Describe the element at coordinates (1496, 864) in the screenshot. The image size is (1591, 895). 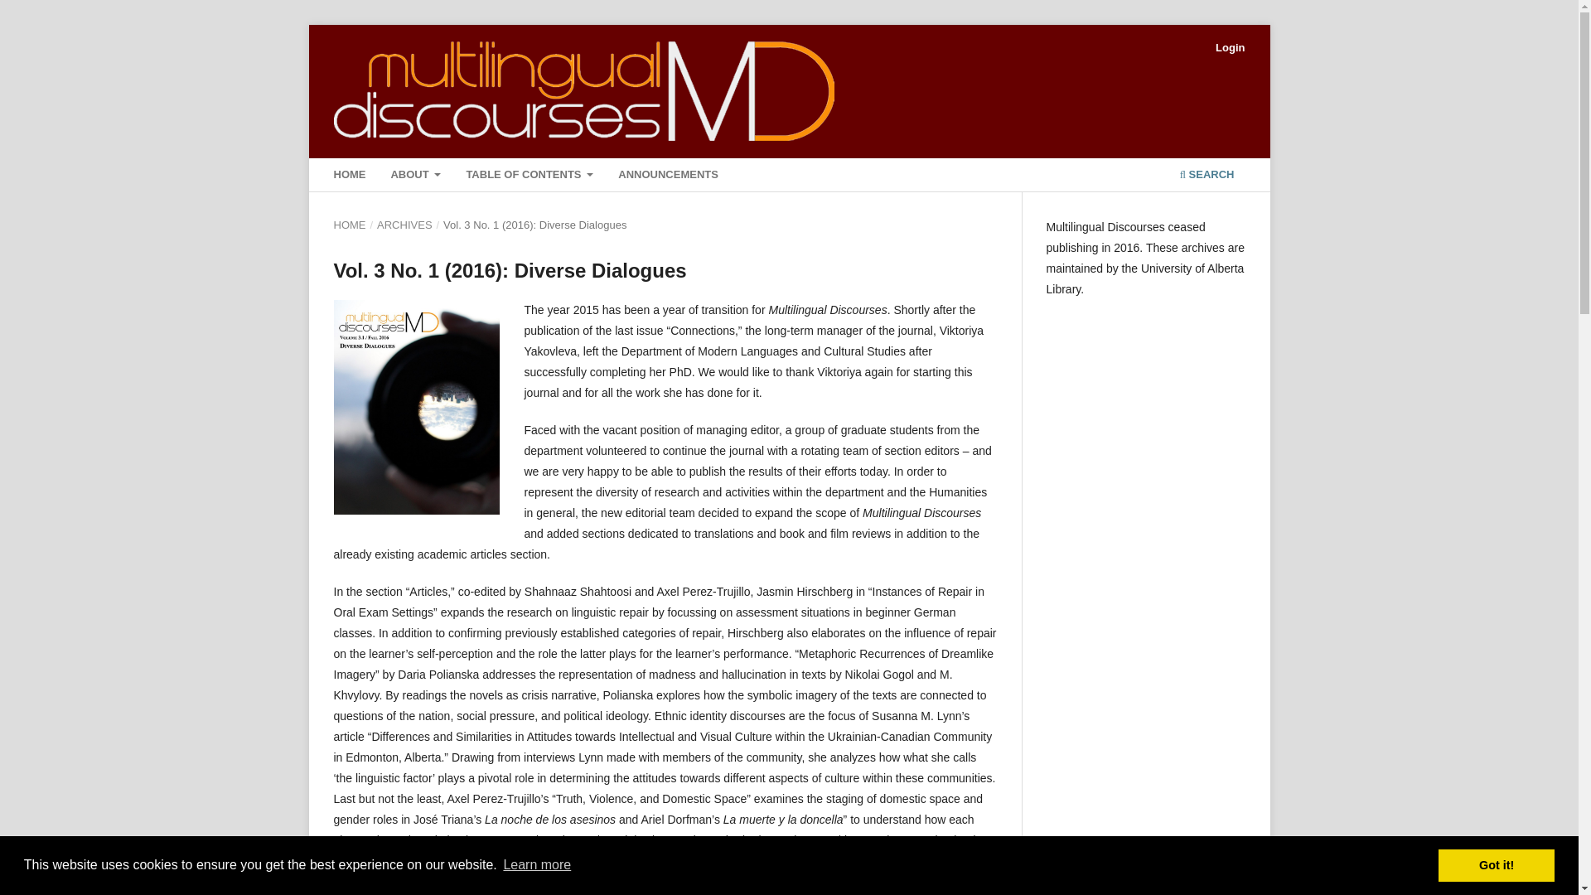
I see `Got it!` at that location.